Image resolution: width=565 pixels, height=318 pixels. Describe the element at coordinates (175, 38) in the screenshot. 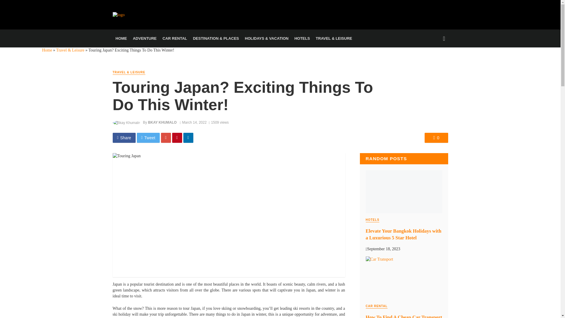

I see `CAR RENTAL` at that location.